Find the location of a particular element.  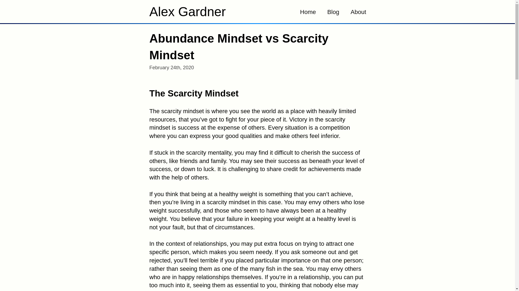

Home is located at coordinates (308, 11).